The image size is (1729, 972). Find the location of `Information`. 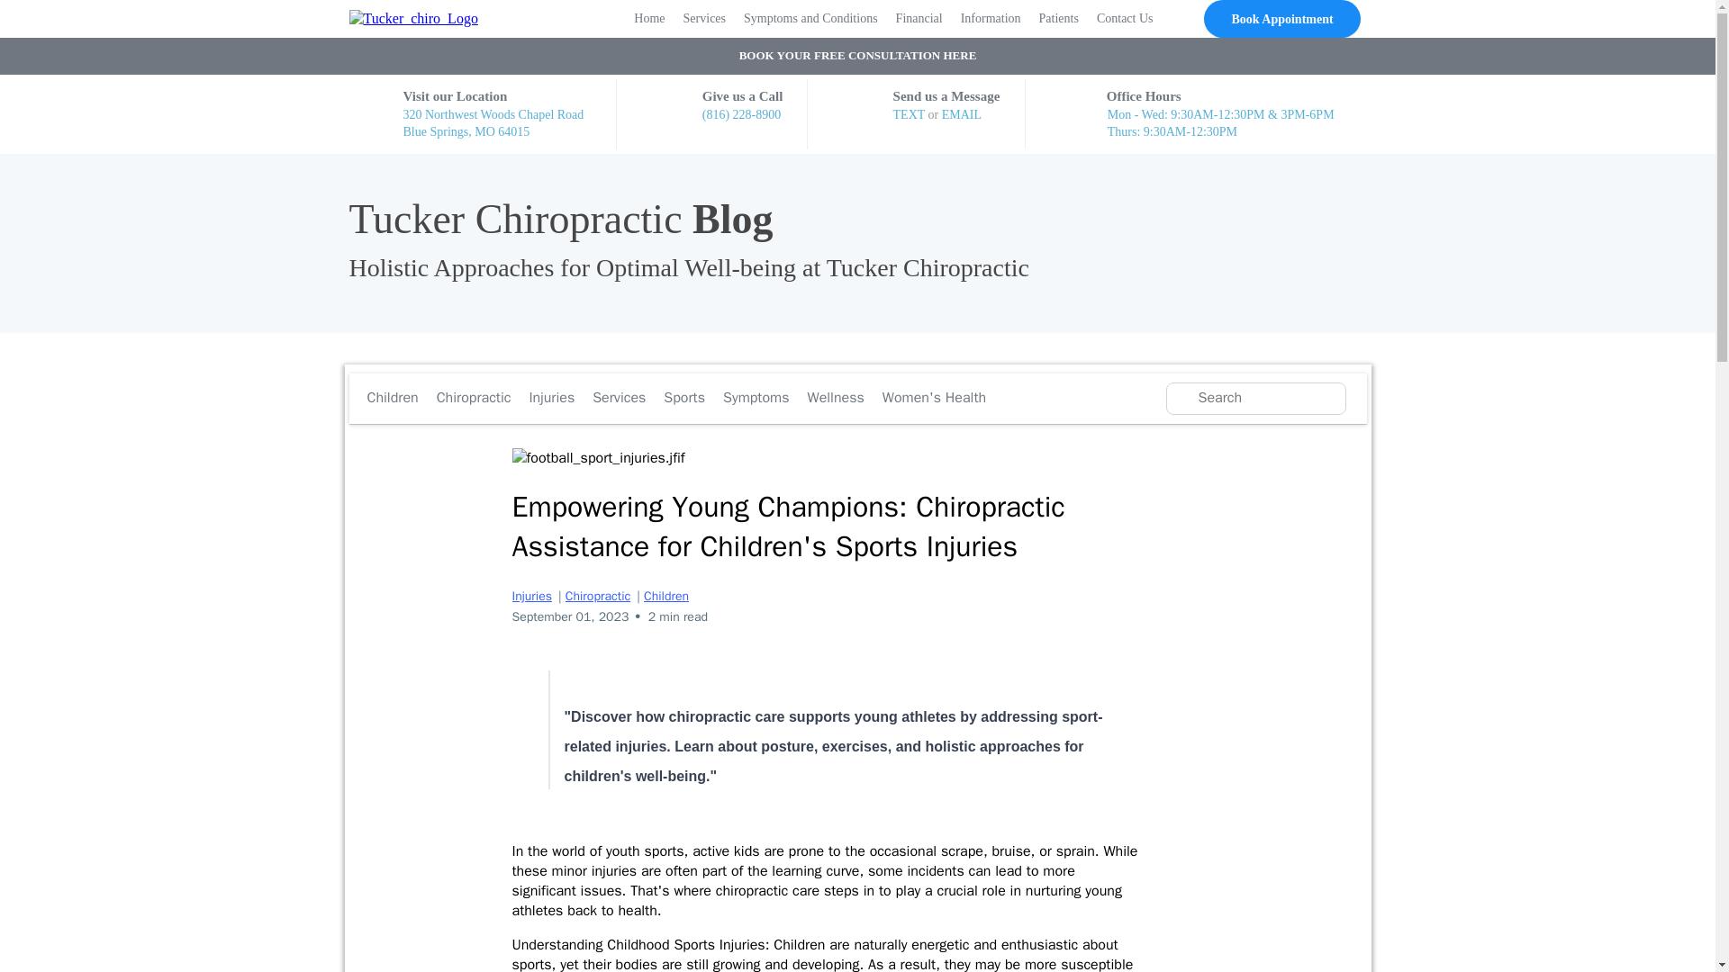

Information is located at coordinates (991, 20).